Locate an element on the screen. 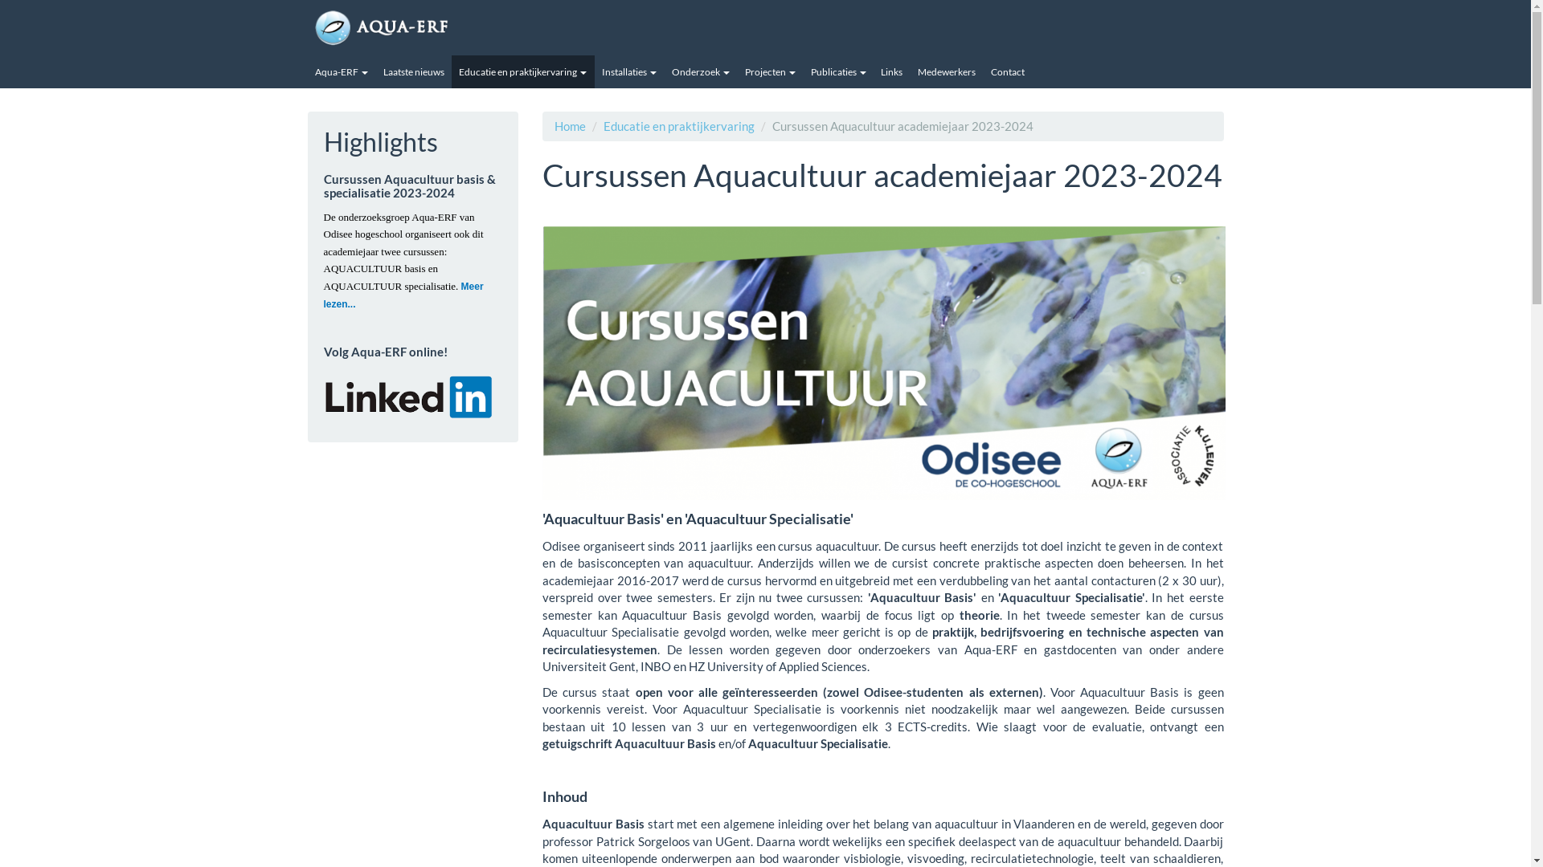  Contact is located at coordinates (1008, 72).